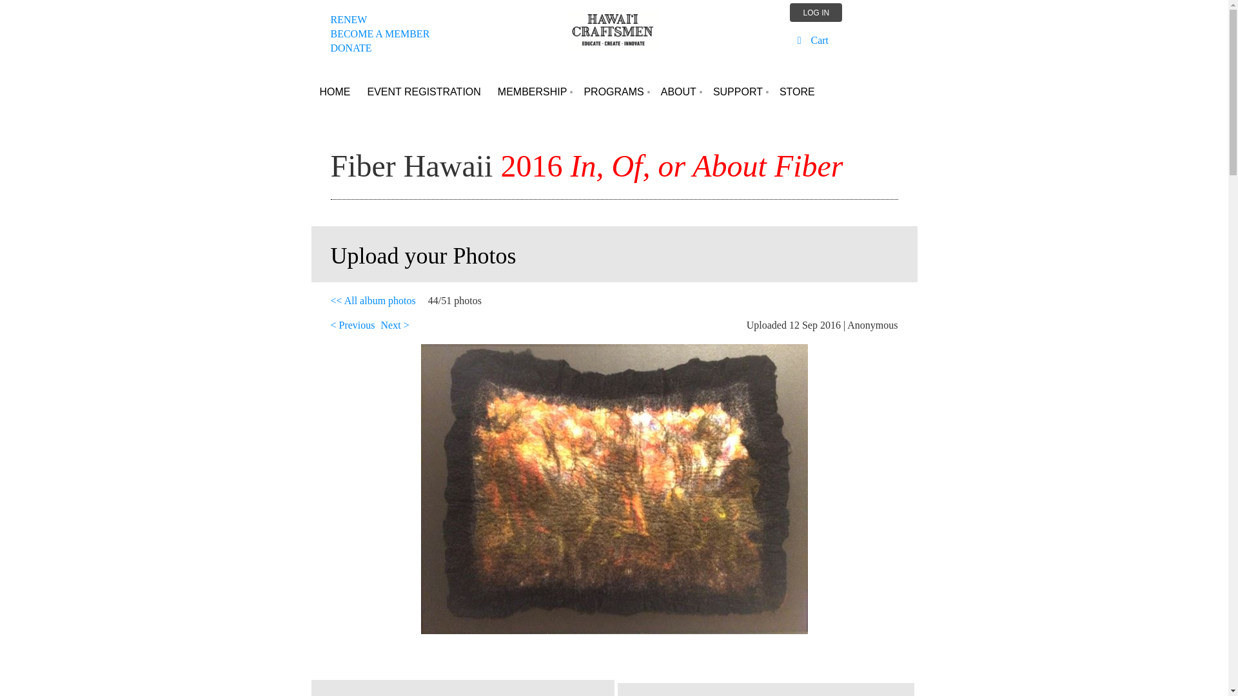 The image size is (1238, 696). I want to click on HOME, so click(532, 92).